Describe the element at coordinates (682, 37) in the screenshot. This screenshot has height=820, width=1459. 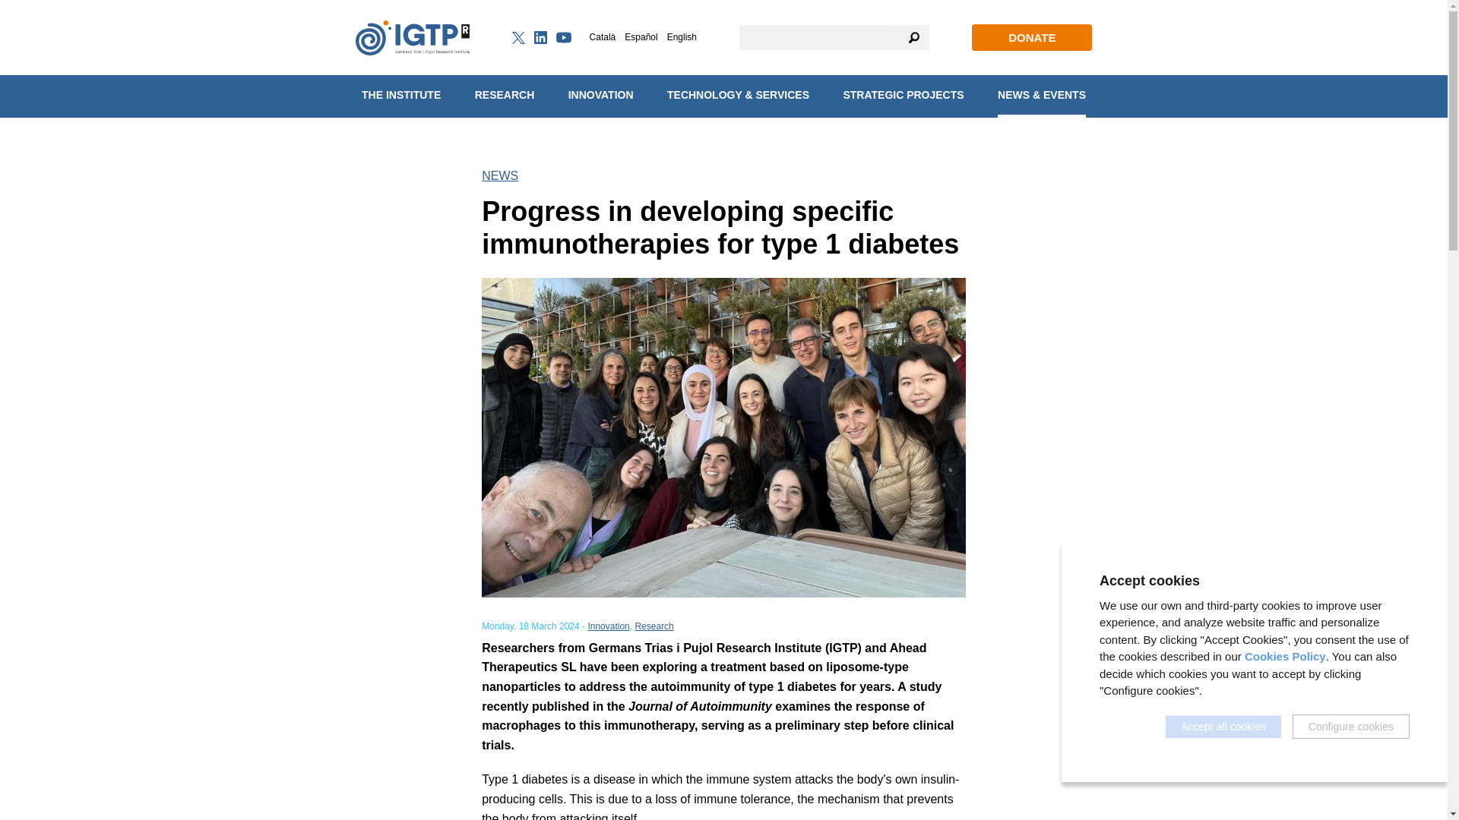
I see `English version` at that location.